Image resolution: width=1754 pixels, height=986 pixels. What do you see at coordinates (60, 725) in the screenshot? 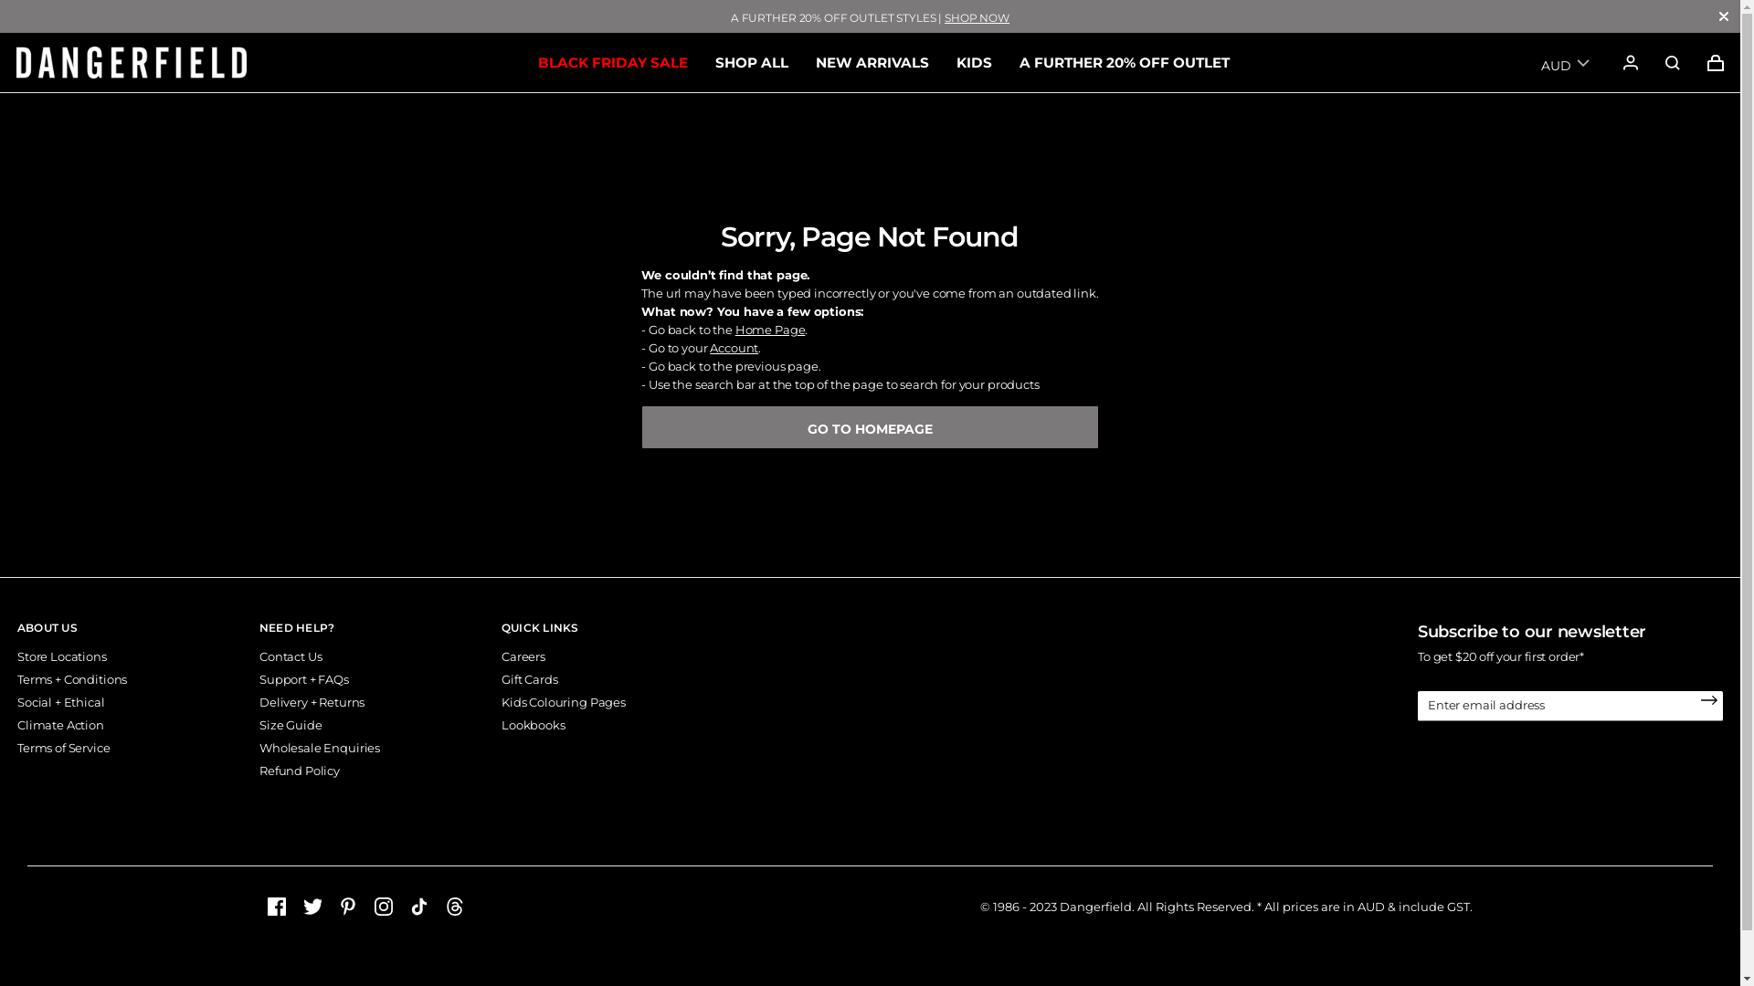
I see `Climate Action` at bounding box center [60, 725].